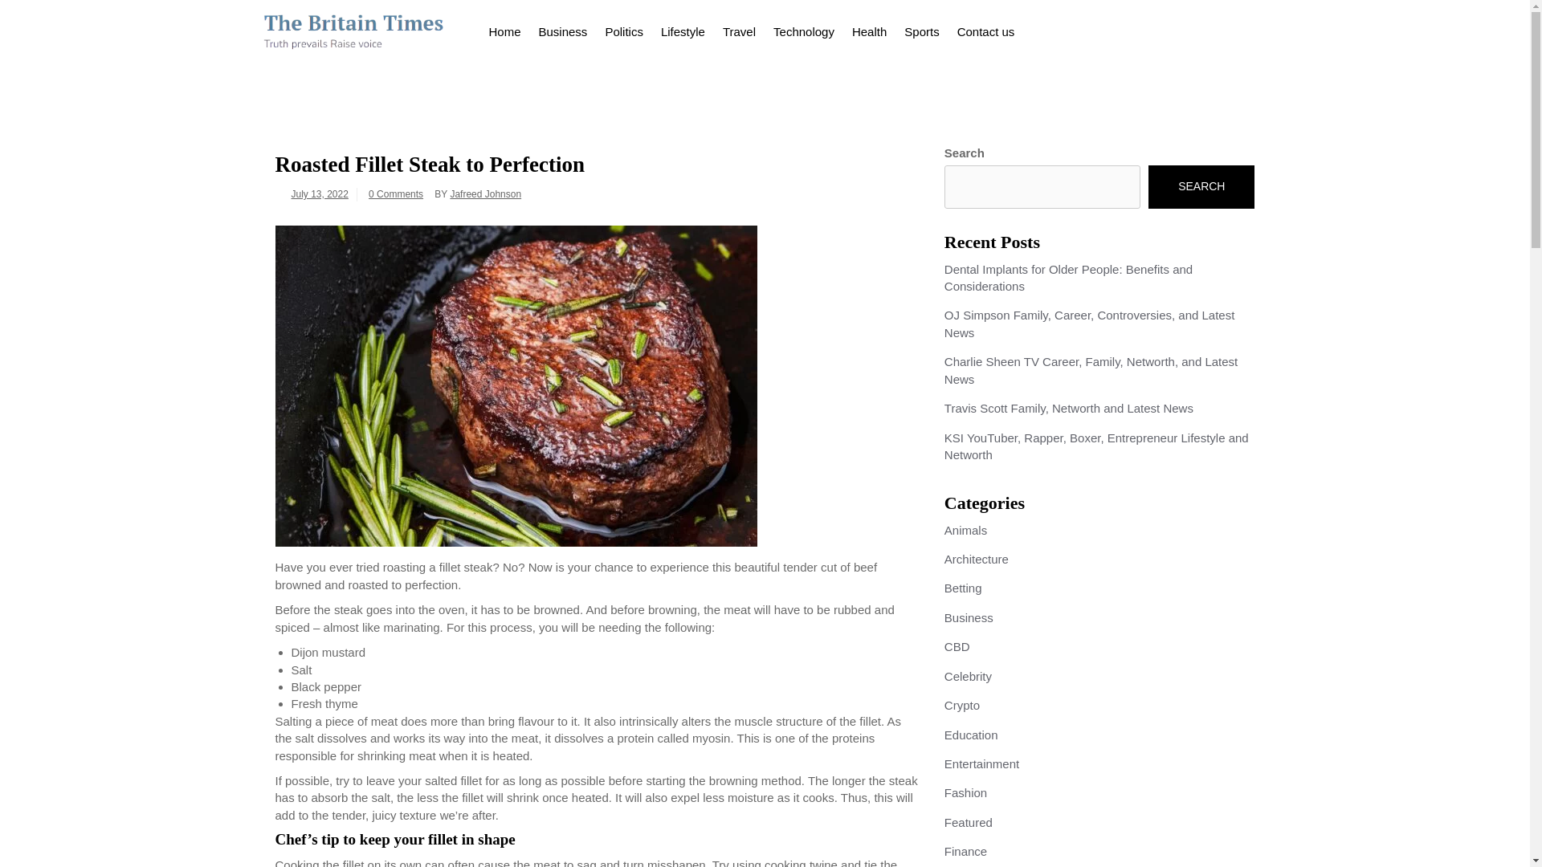 The height and width of the screenshot is (867, 1542). What do you see at coordinates (504, 29) in the screenshot?
I see `Home` at bounding box center [504, 29].